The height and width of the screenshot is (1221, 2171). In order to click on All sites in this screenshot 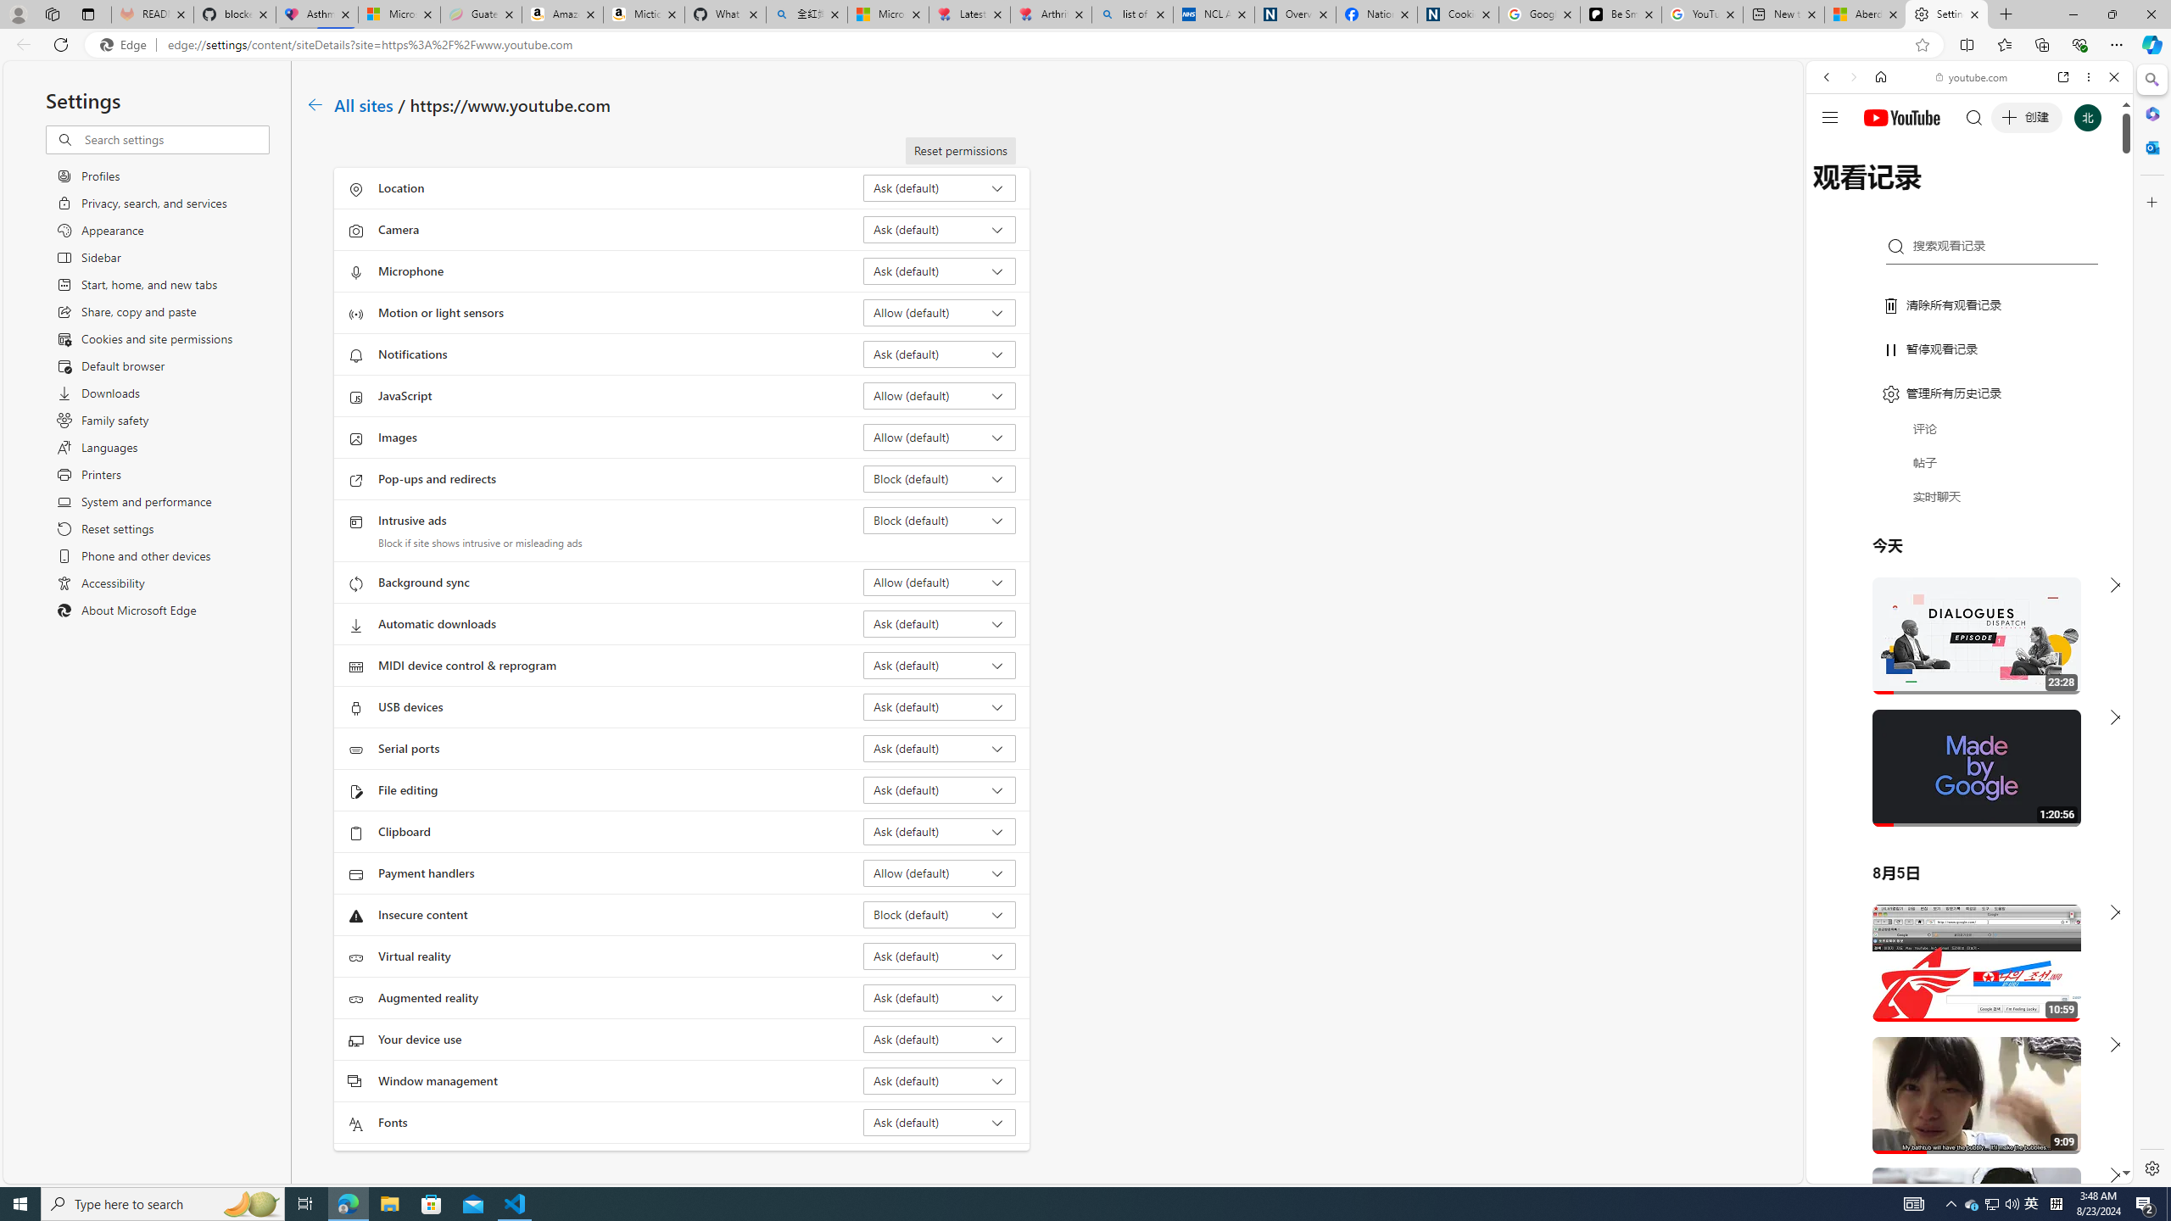, I will do `click(365, 103)`.